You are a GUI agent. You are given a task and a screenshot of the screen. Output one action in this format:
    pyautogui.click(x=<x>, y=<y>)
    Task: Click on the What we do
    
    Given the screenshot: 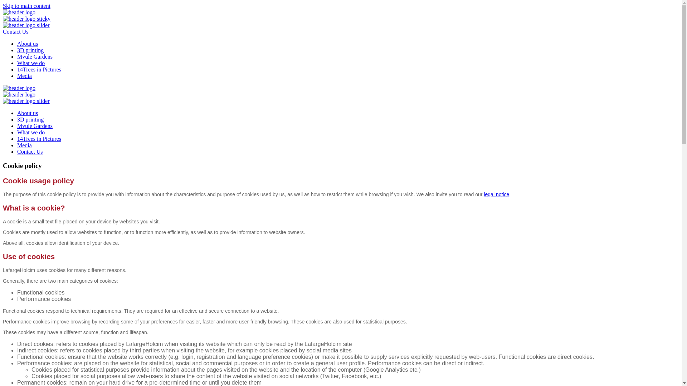 What is the action you would take?
    pyautogui.click(x=31, y=132)
    